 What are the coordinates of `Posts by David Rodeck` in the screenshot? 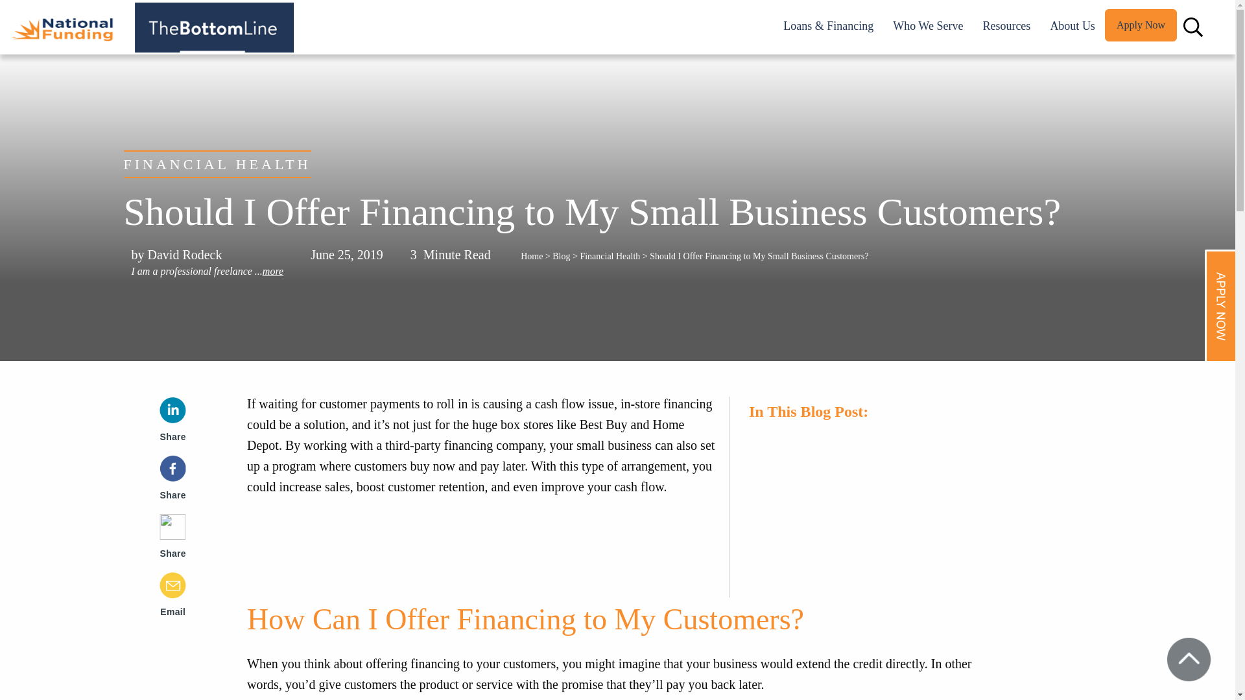 It's located at (185, 254).